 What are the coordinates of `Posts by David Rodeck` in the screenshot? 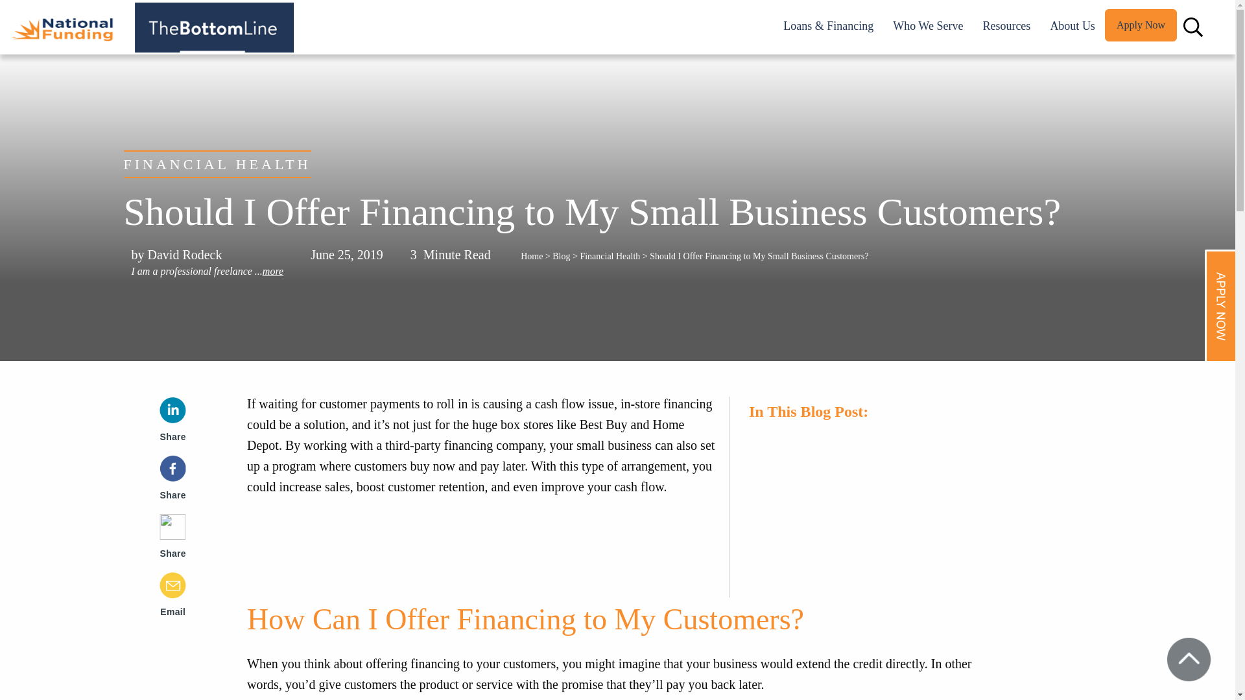 It's located at (185, 254).